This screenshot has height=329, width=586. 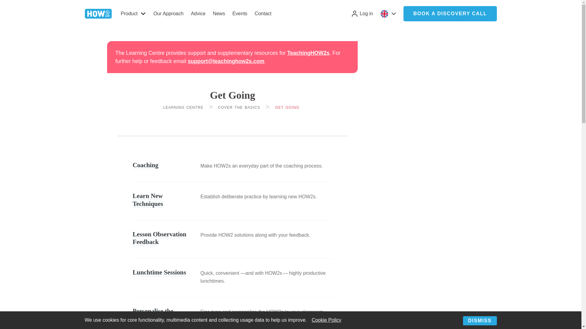 What do you see at coordinates (128, 13) in the screenshot?
I see `Product` at bounding box center [128, 13].